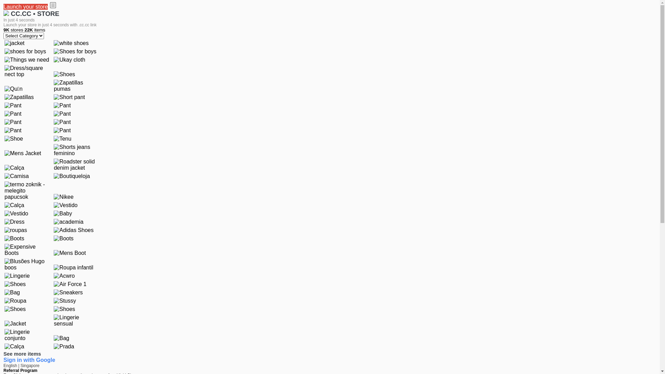 The image size is (665, 374). What do you see at coordinates (64, 276) in the screenshot?
I see `Acwro` at bounding box center [64, 276].